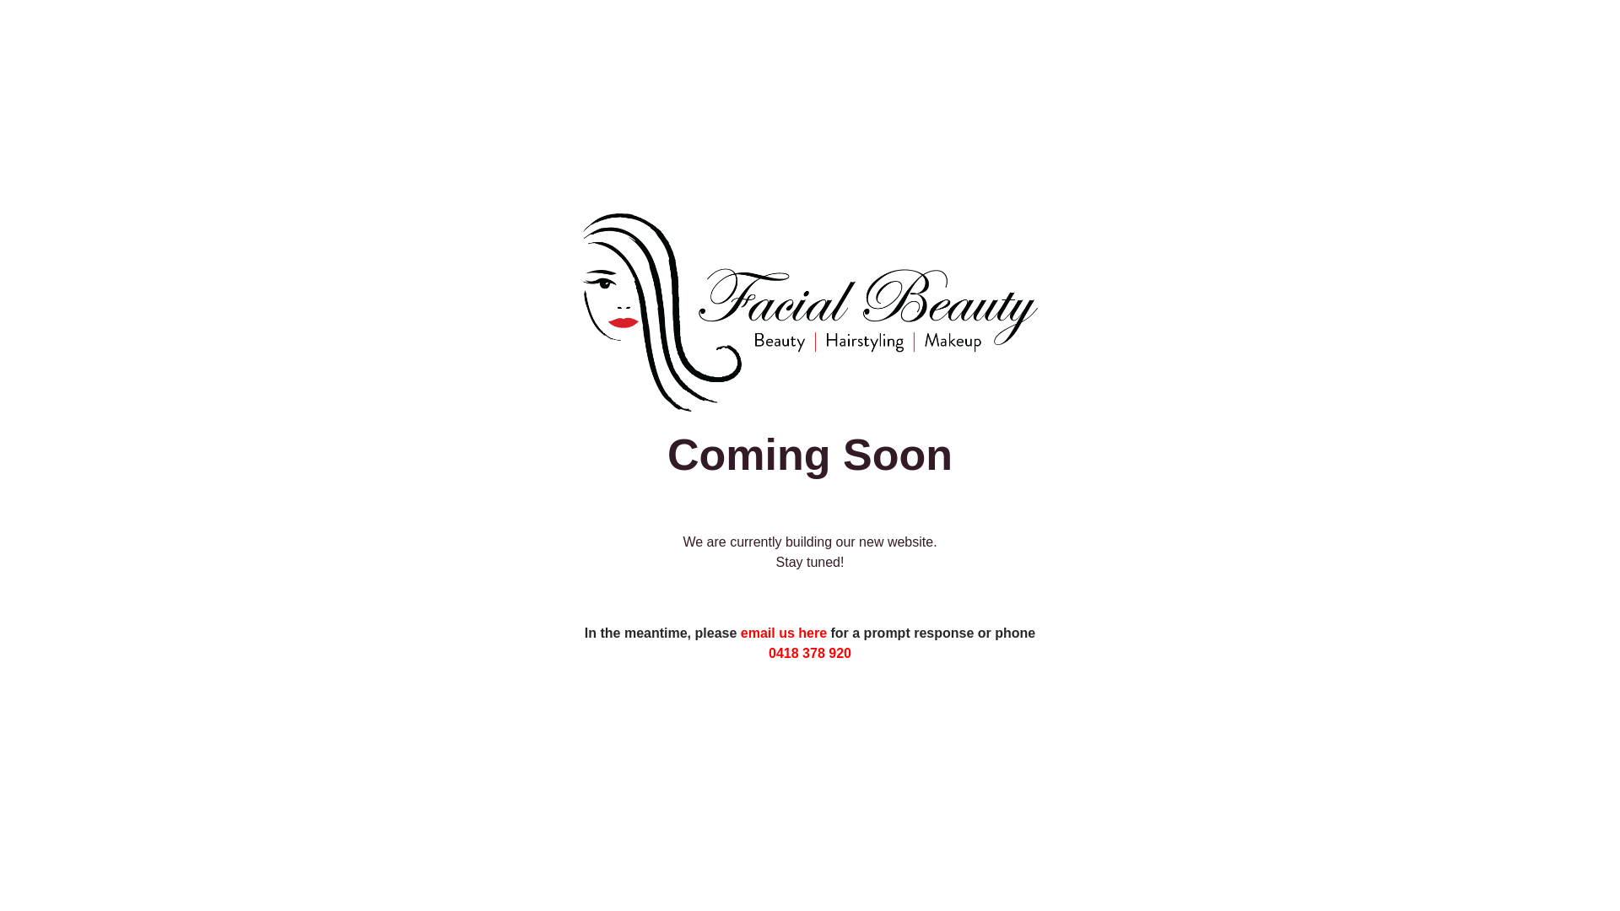 The height and width of the screenshot is (911, 1620). Describe the element at coordinates (810, 653) in the screenshot. I see `0418 378 920` at that location.